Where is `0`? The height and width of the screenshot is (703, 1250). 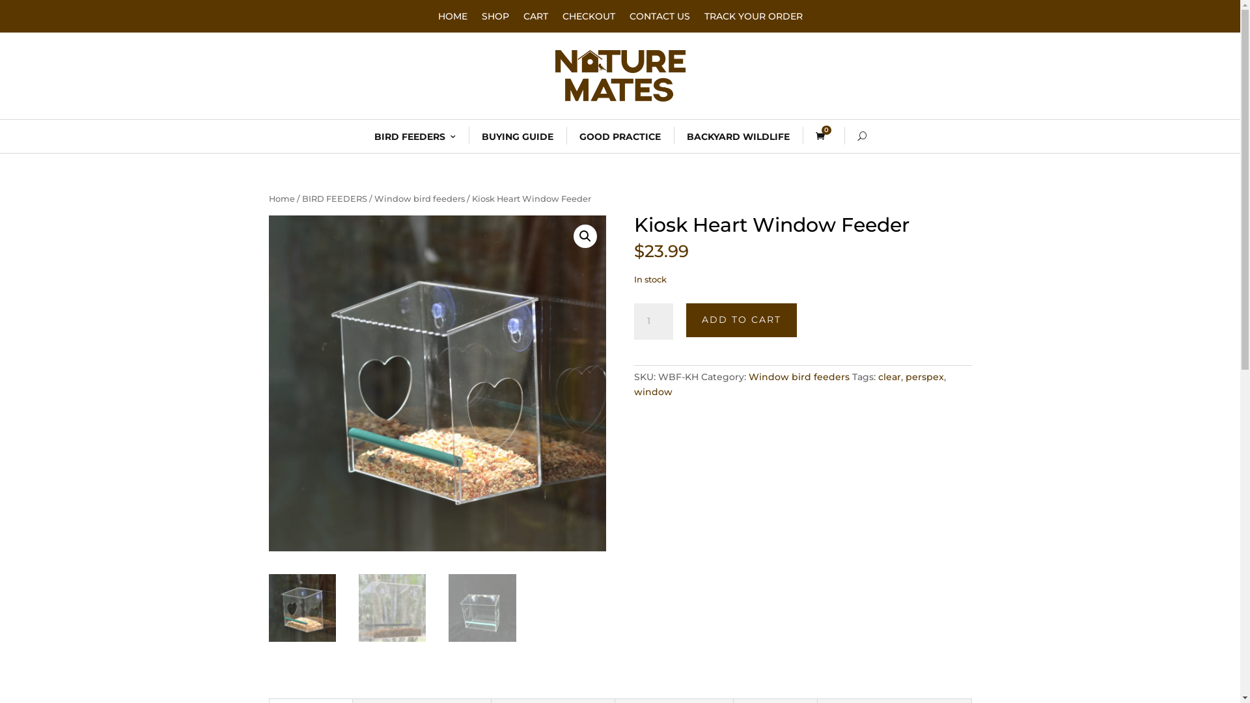 0 is located at coordinates (823, 137).